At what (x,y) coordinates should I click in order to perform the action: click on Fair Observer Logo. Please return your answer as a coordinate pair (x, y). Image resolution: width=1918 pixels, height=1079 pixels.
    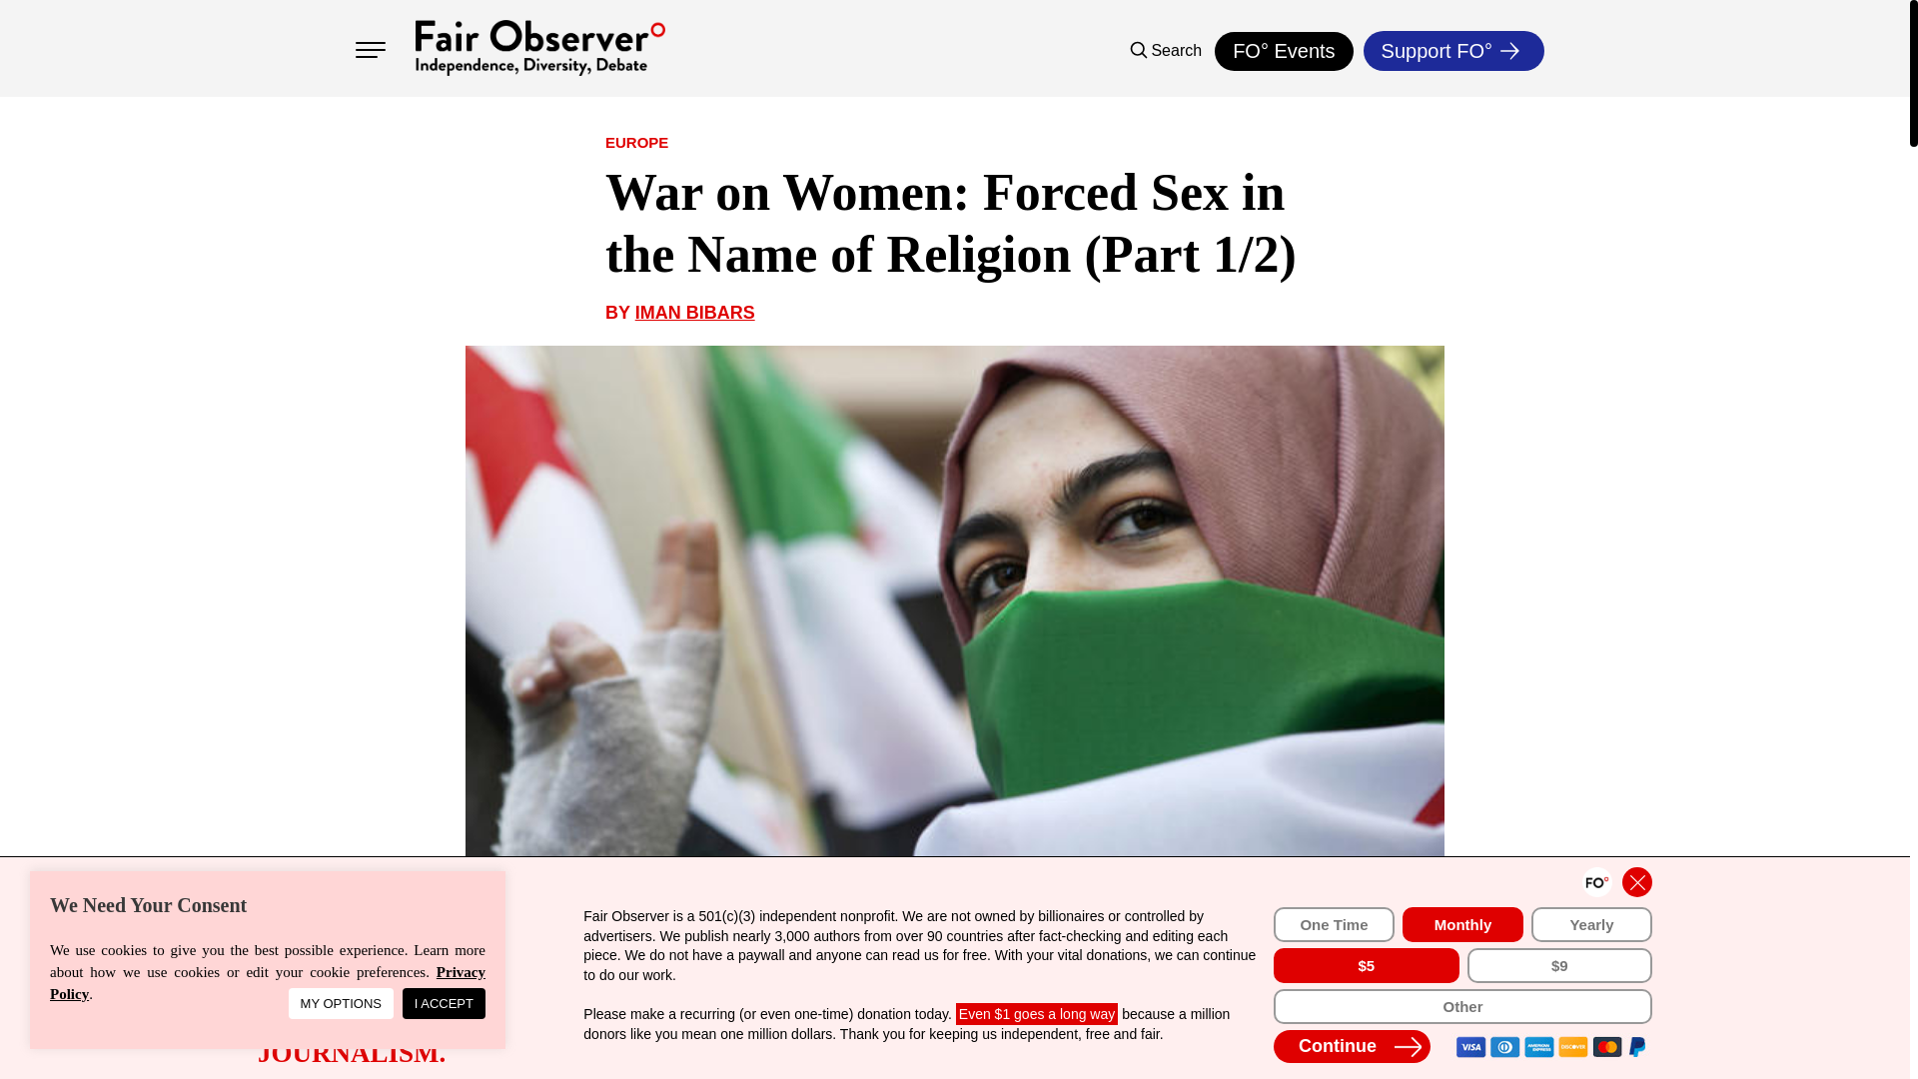
    Looking at the image, I should click on (540, 48).